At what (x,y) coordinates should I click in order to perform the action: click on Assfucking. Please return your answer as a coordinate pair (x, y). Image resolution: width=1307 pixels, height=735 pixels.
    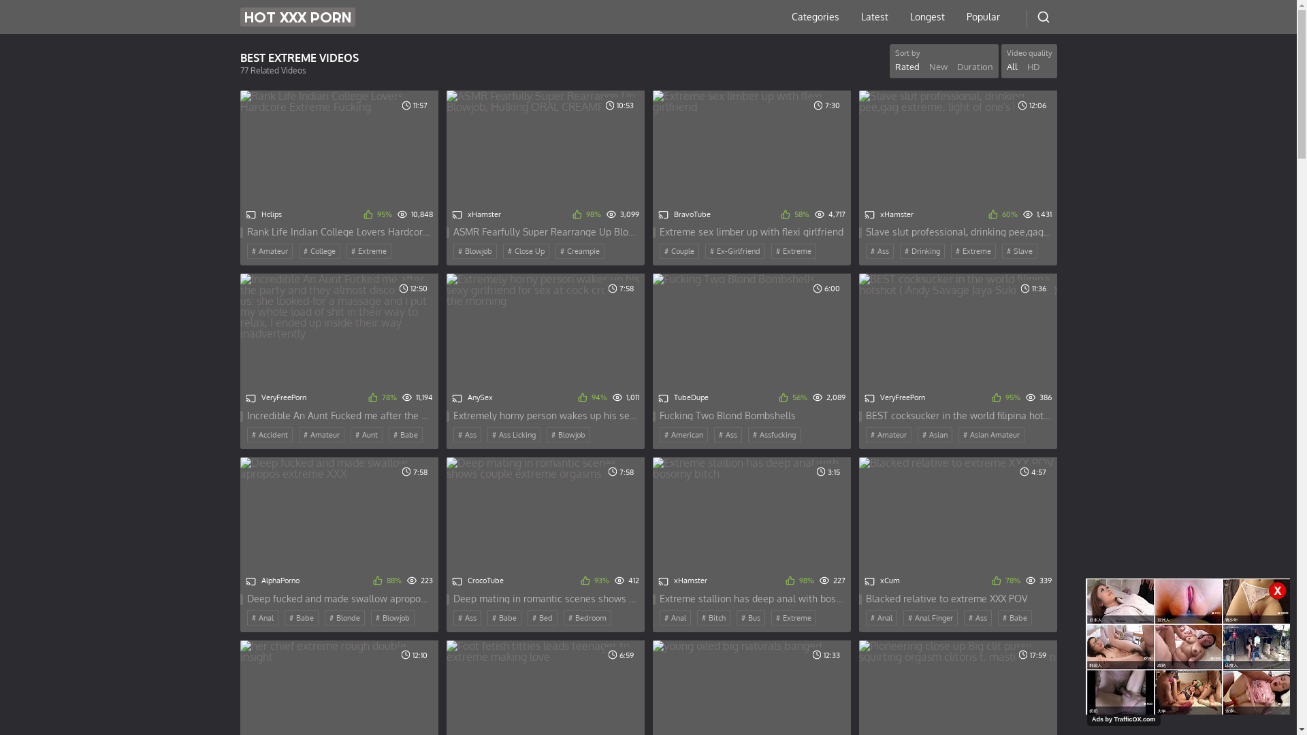
    Looking at the image, I should click on (773, 435).